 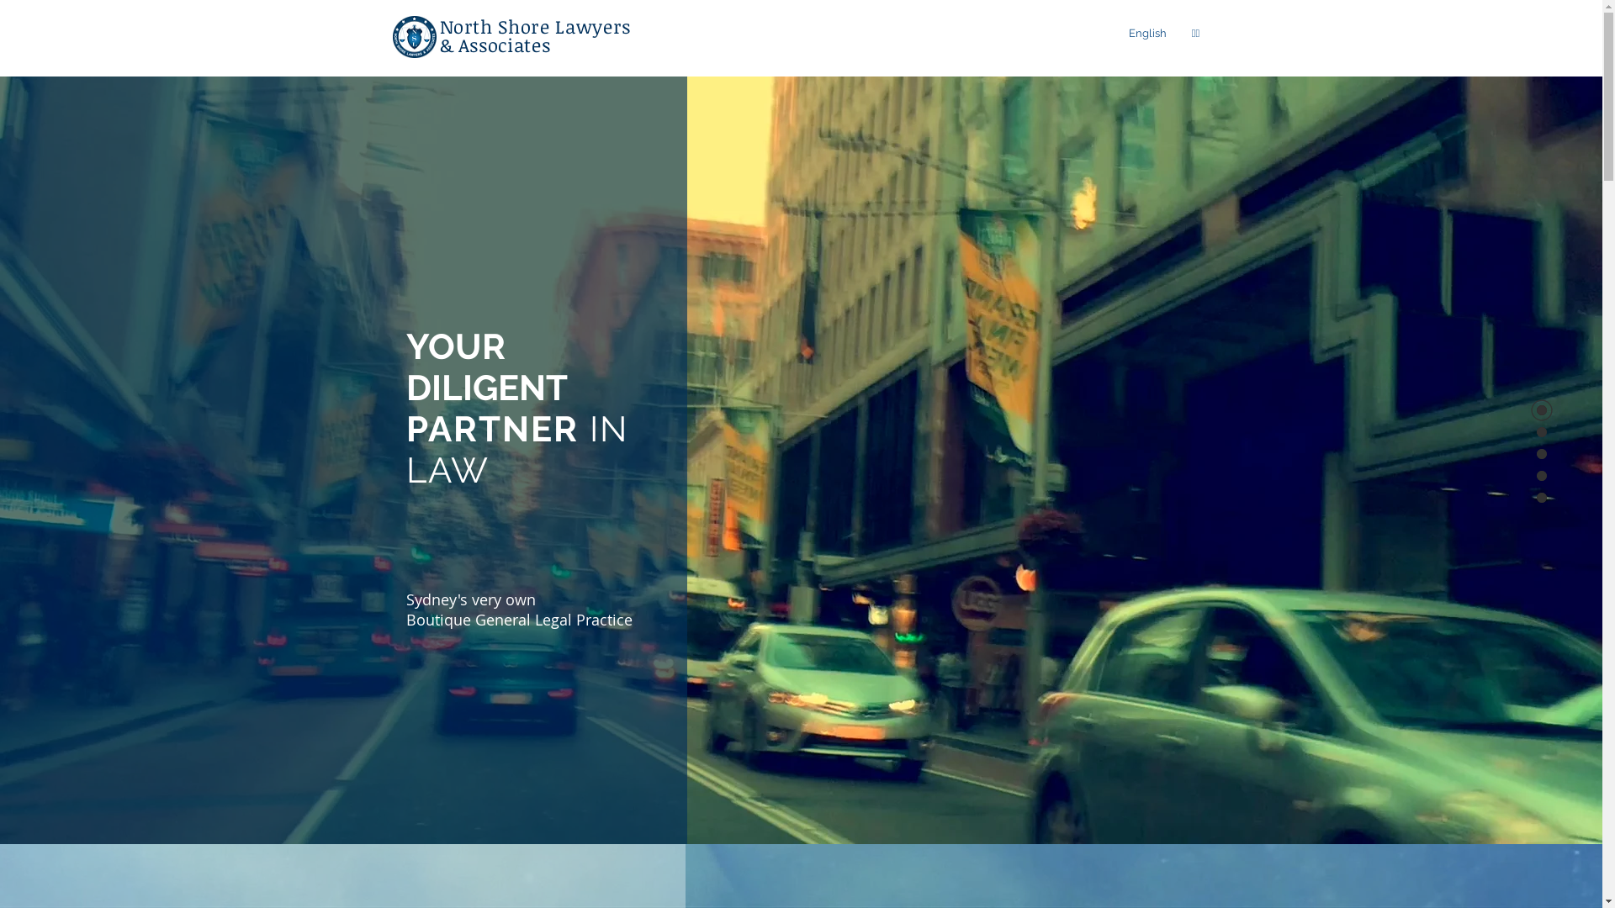 I want to click on English, so click(x=1147, y=34).